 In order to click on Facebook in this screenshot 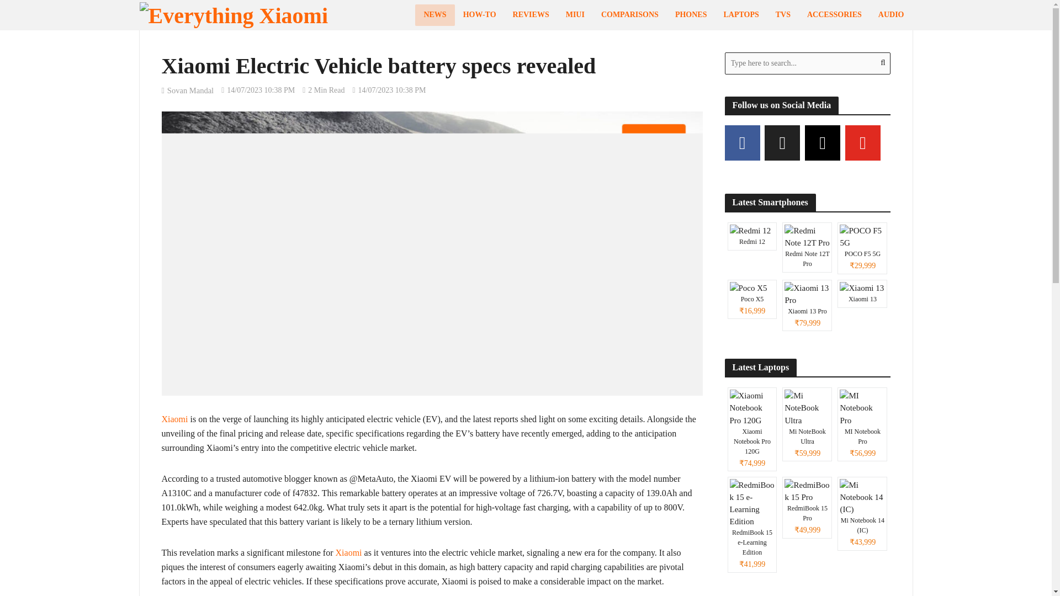, I will do `click(742, 142)`.